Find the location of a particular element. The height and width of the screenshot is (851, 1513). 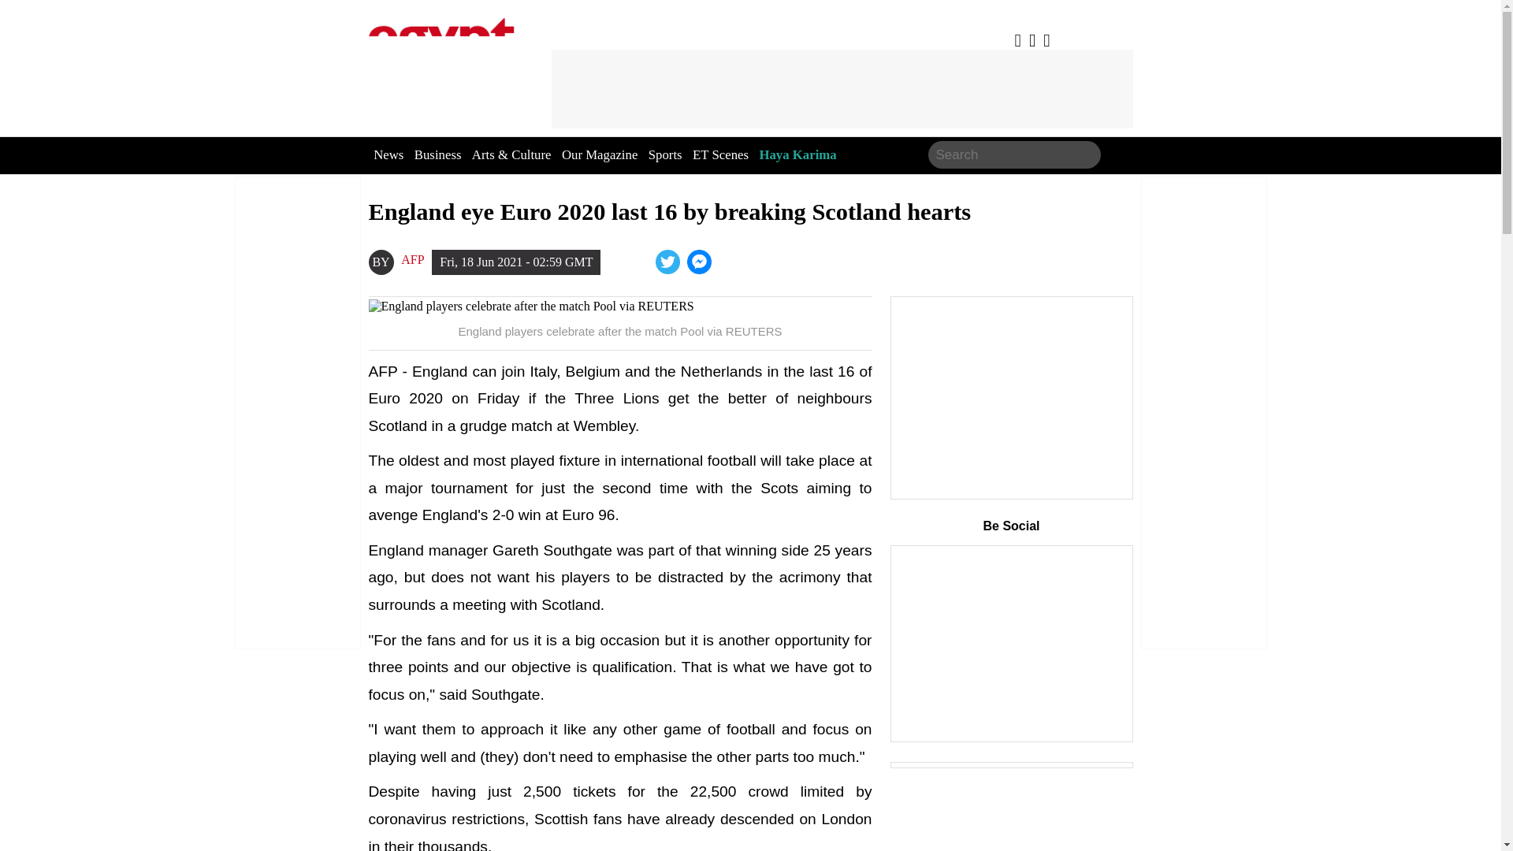

England players celebrate after the match Pool via REUTERS is located at coordinates (621, 307).